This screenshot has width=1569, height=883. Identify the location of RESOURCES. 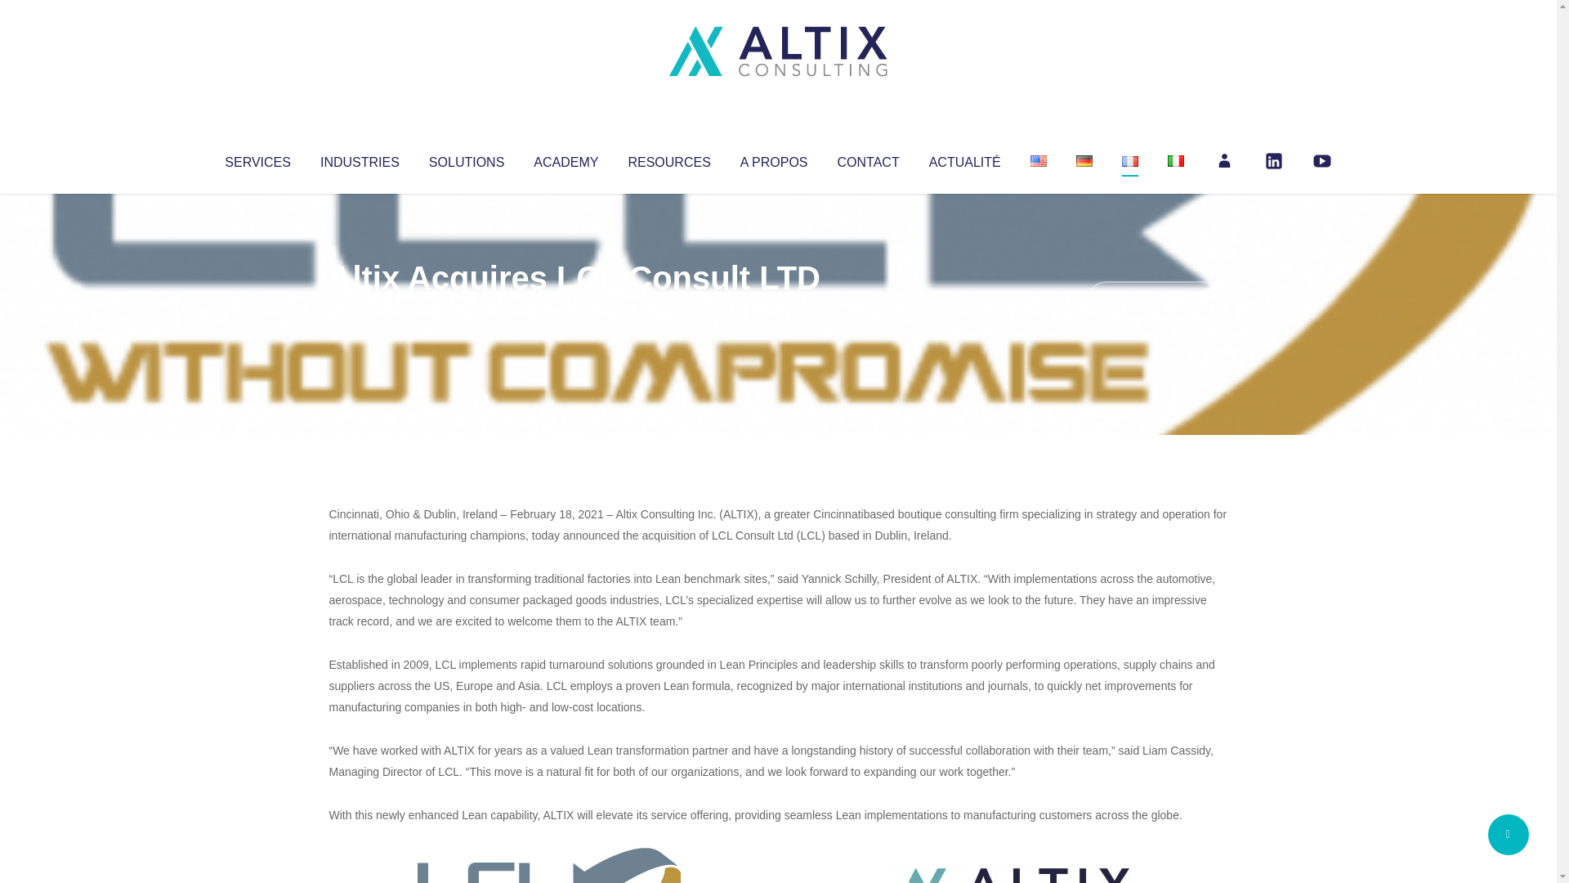
(668, 159).